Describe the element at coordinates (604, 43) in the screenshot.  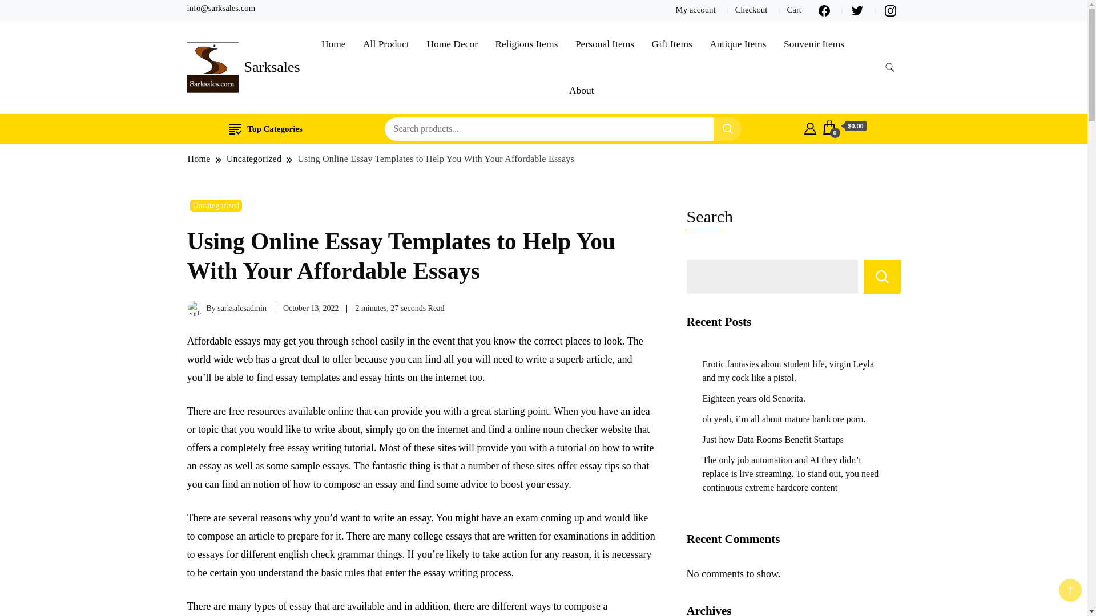
I see `Personal Items` at that location.